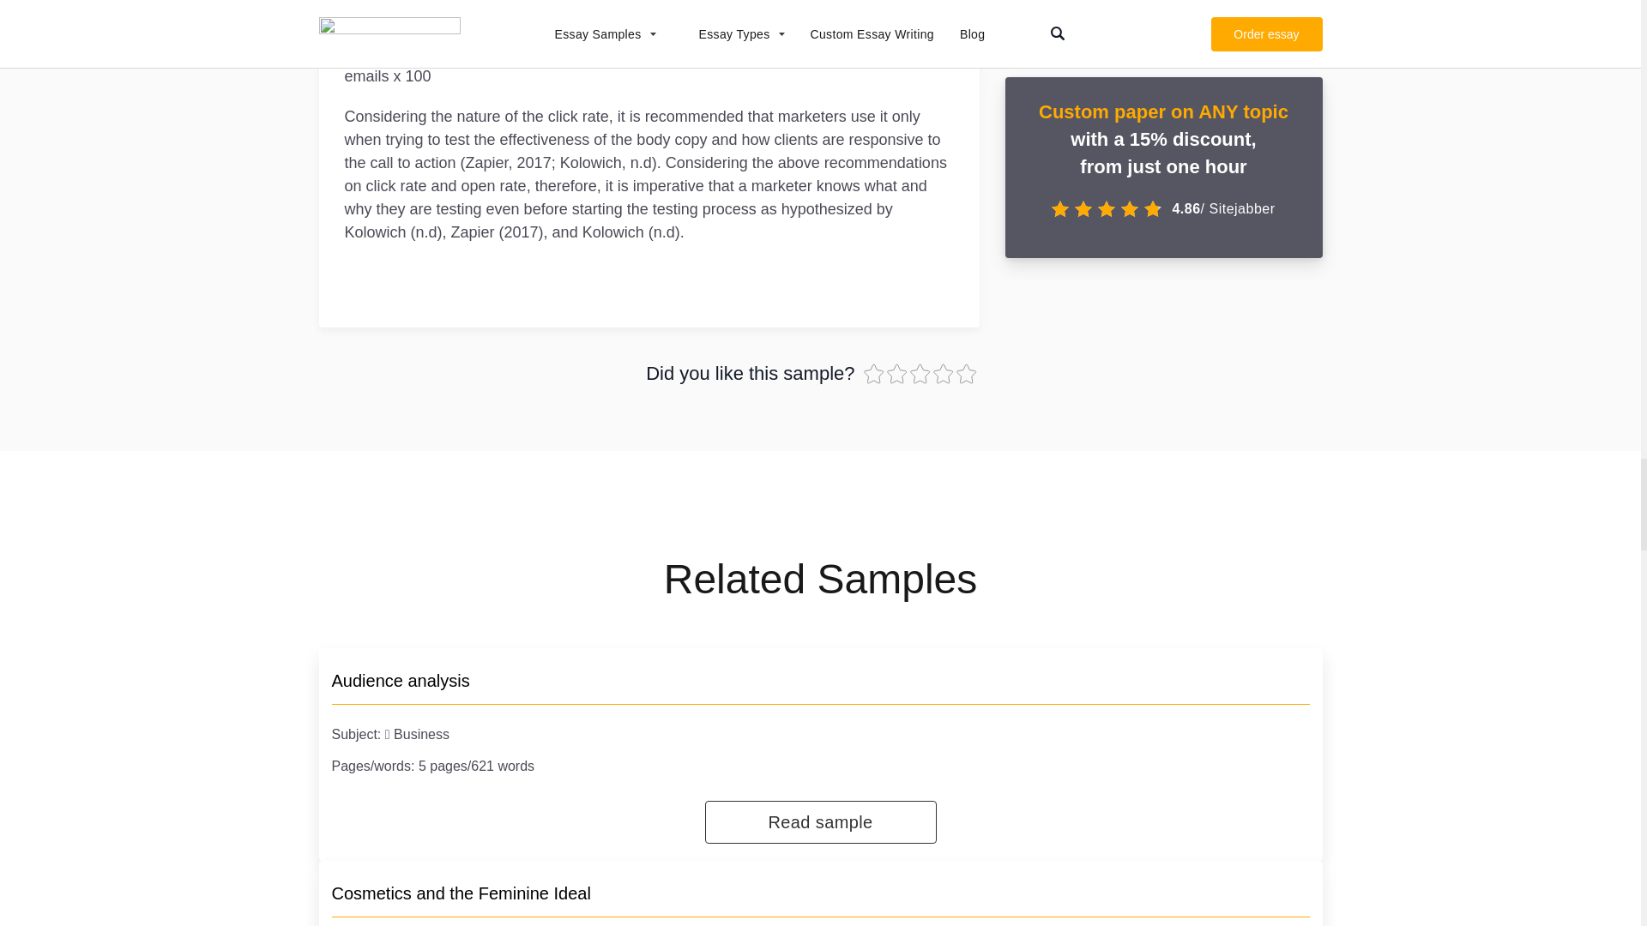 The image size is (1647, 926). Describe the element at coordinates (920, 374) in the screenshot. I see `17 votes, average: 4,6 out of 5` at that location.